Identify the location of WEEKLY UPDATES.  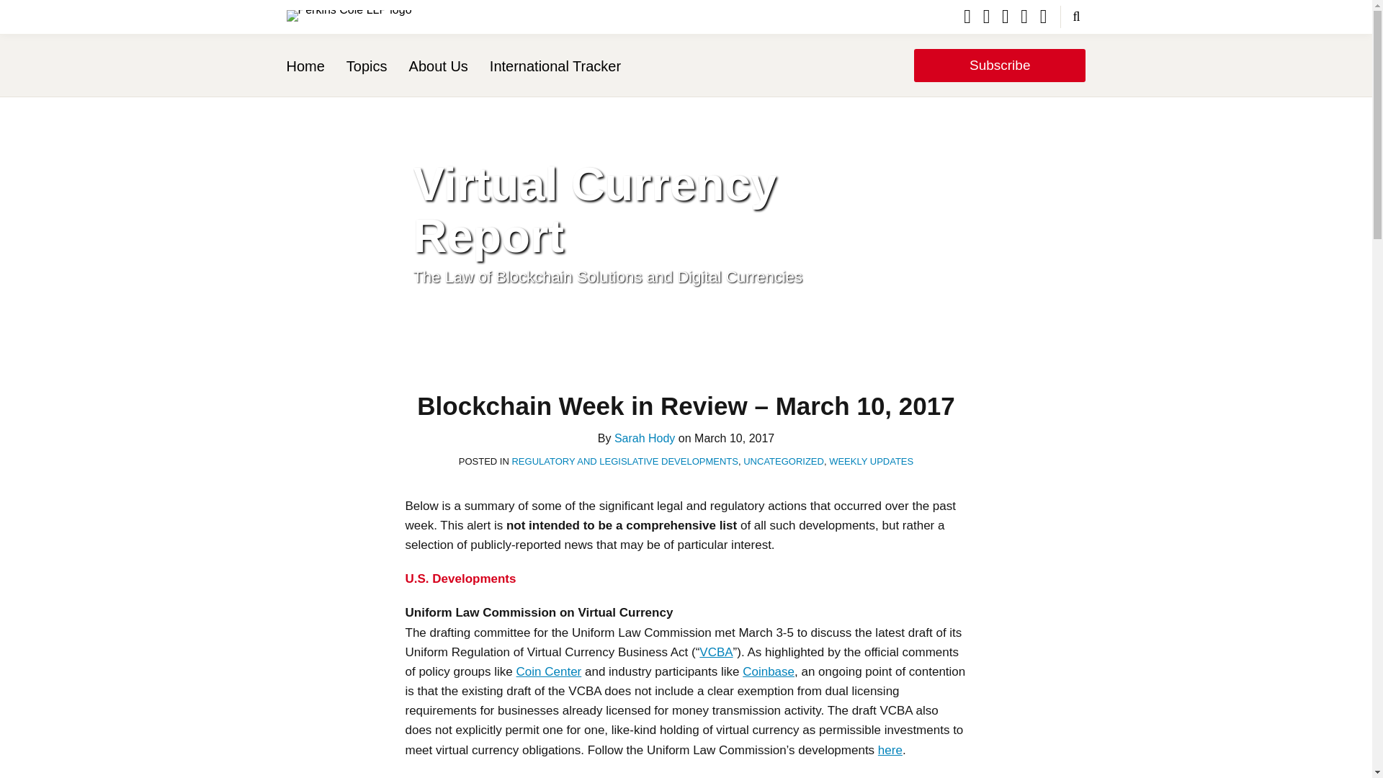
(870, 461).